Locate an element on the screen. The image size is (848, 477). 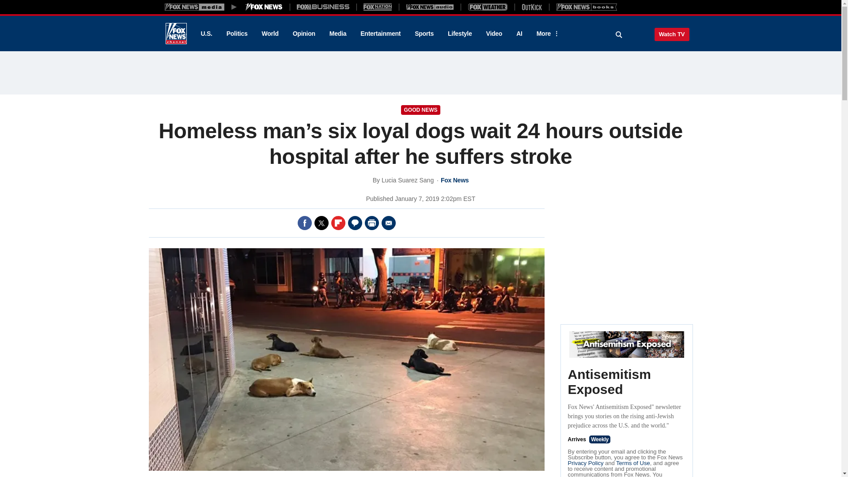
Books is located at coordinates (587, 7).